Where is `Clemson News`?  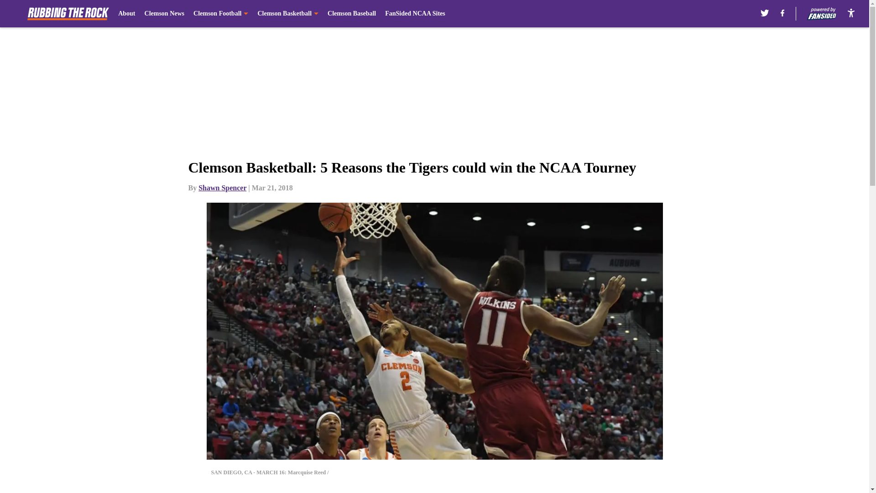
Clemson News is located at coordinates (164, 14).